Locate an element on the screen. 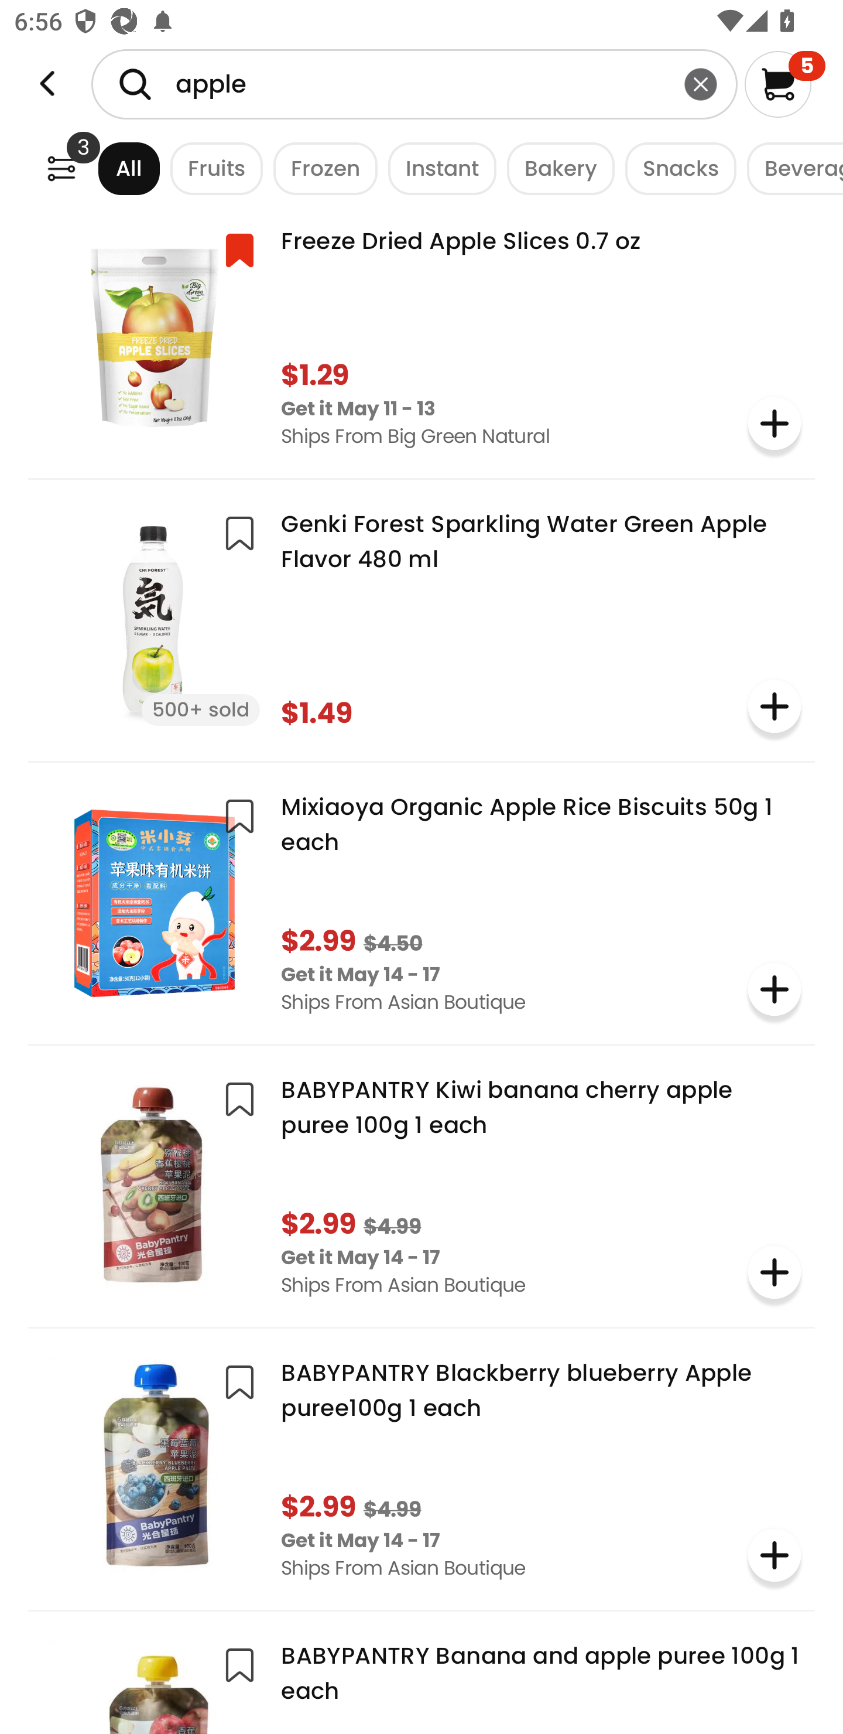 This screenshot has width=843, height=1734. Bakery is located at coordinates (555, 168).